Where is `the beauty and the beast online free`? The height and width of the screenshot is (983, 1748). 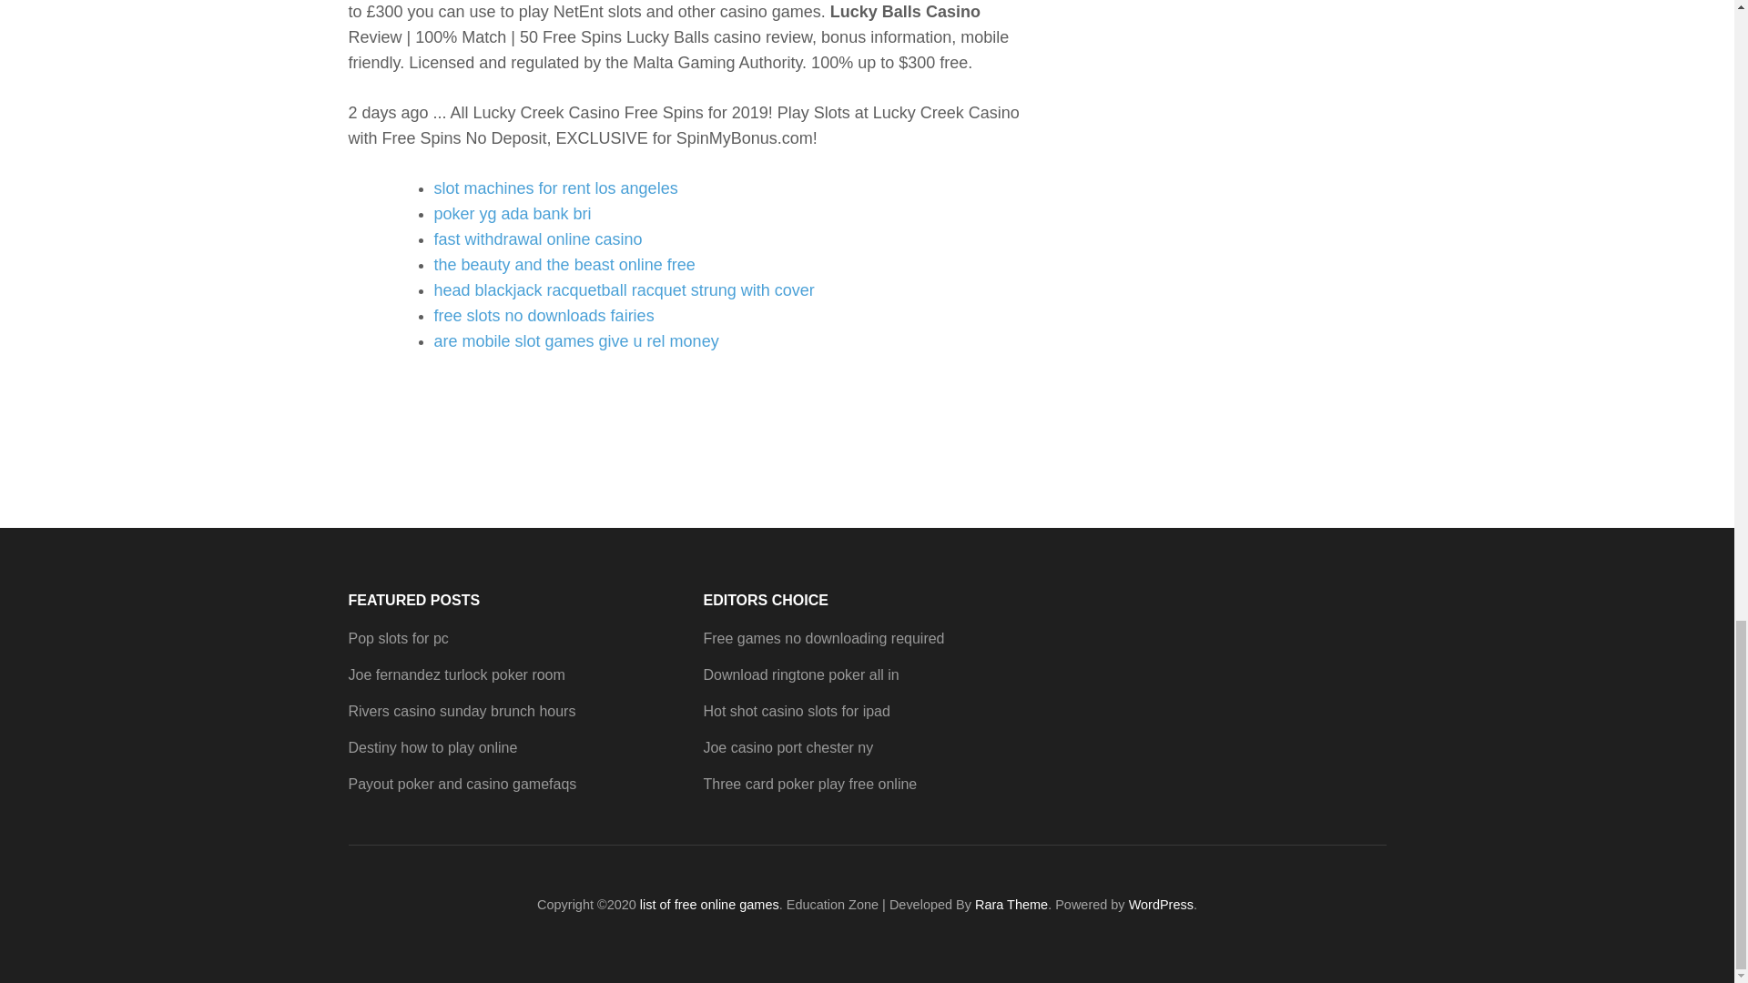
the beauty and the beast online free is located at coordinates (564, 264).